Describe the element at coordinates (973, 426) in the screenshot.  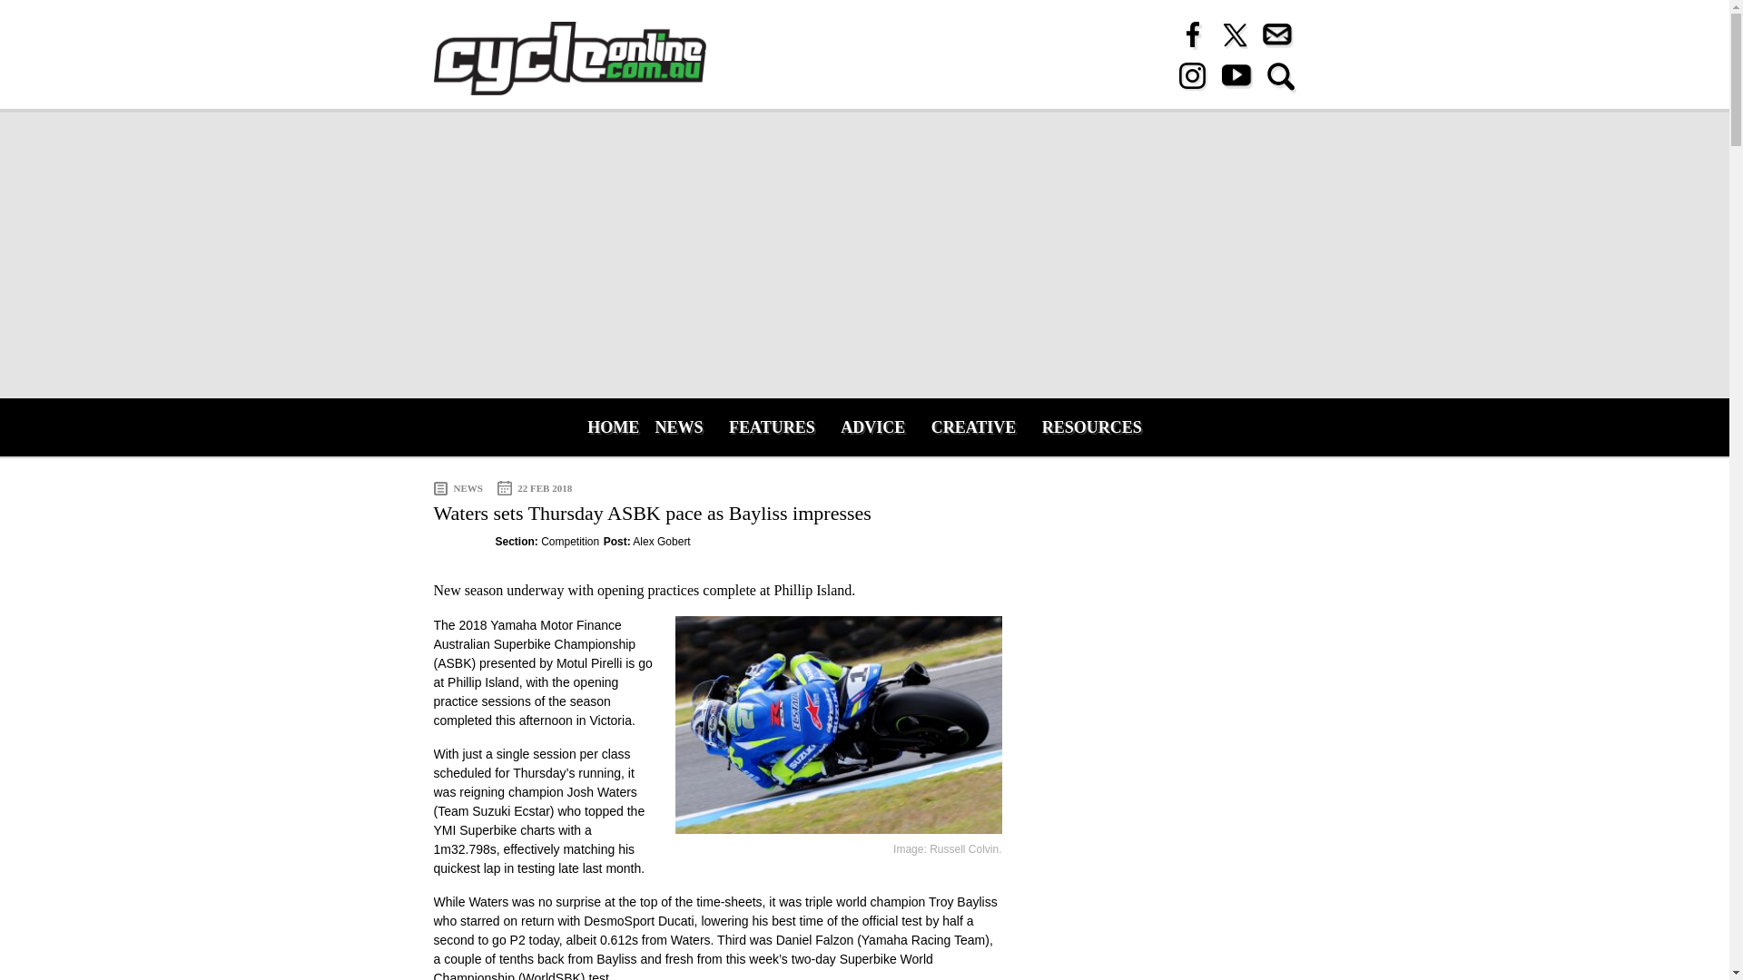
I see `CREATIVE` at that location.